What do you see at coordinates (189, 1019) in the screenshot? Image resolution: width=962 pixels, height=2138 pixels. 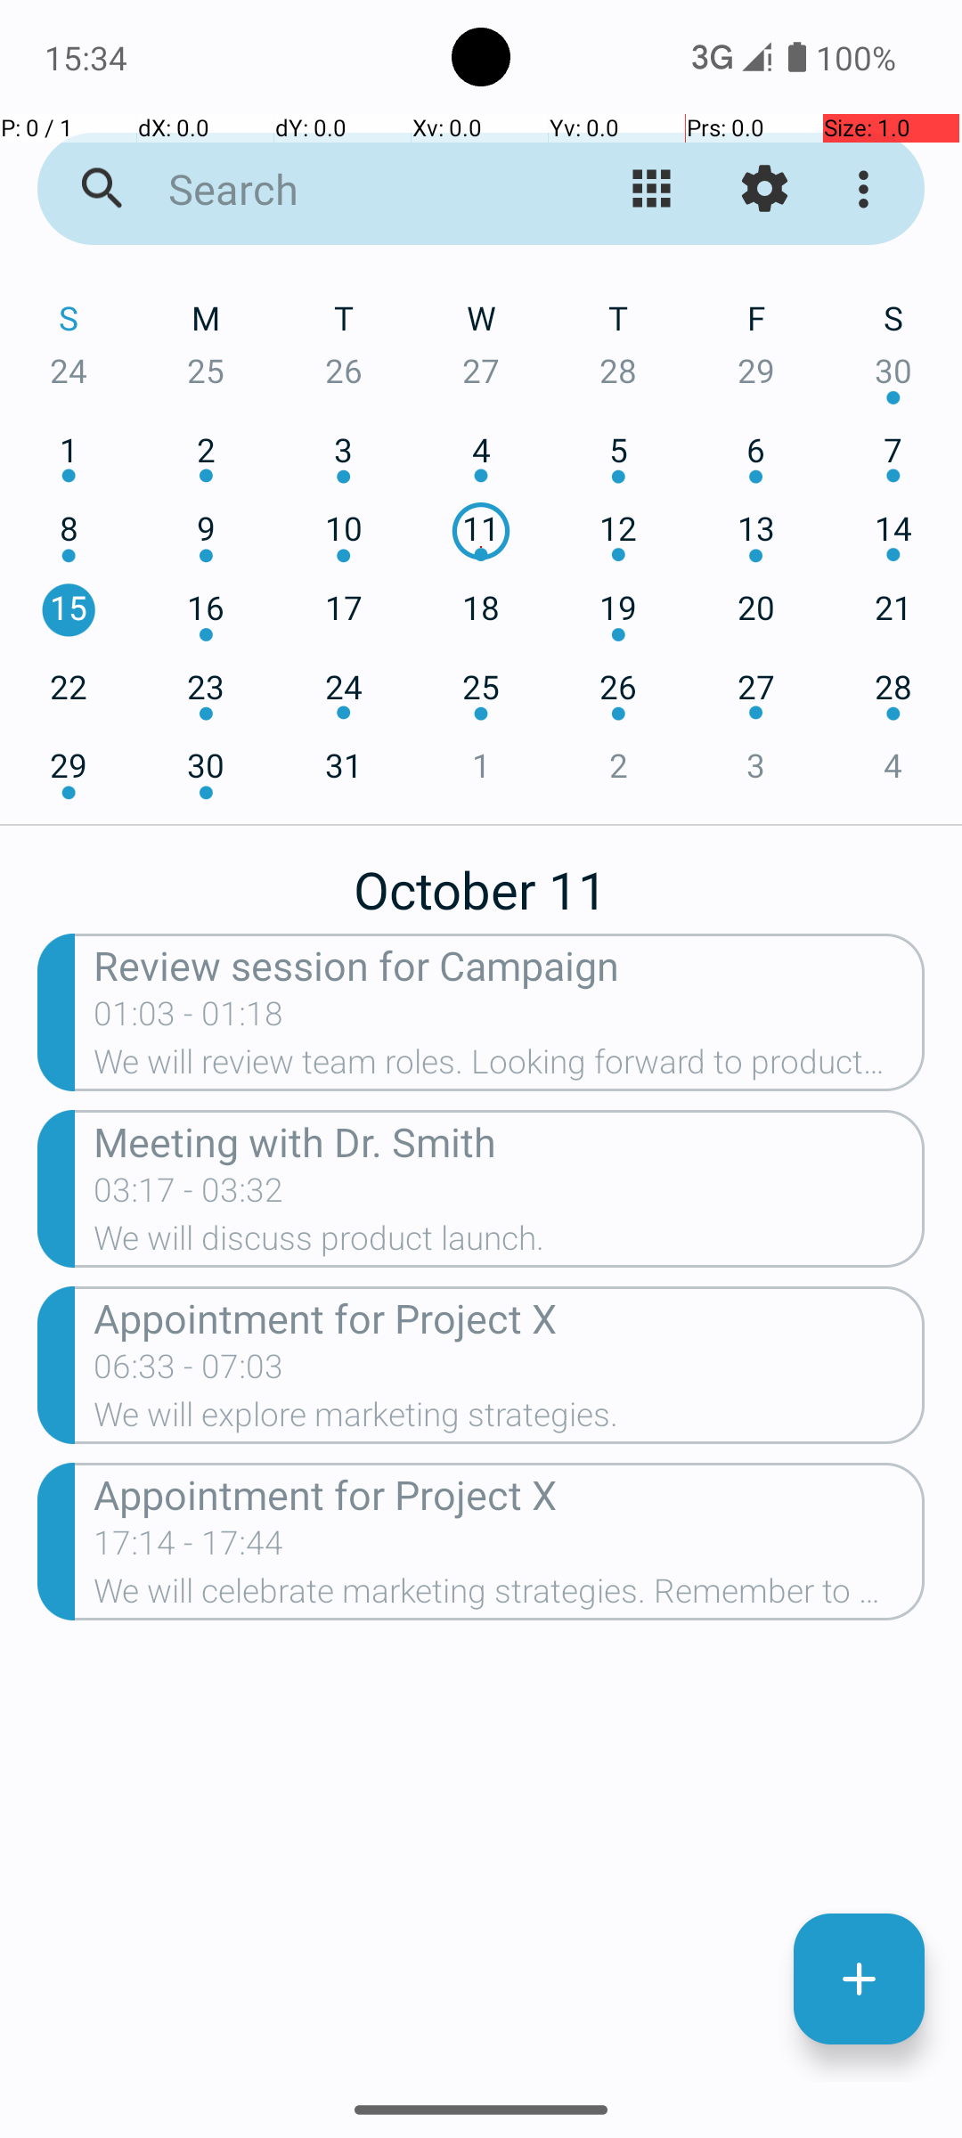 I see `01:03 - 01:18` at bounding box center [189, 1019].